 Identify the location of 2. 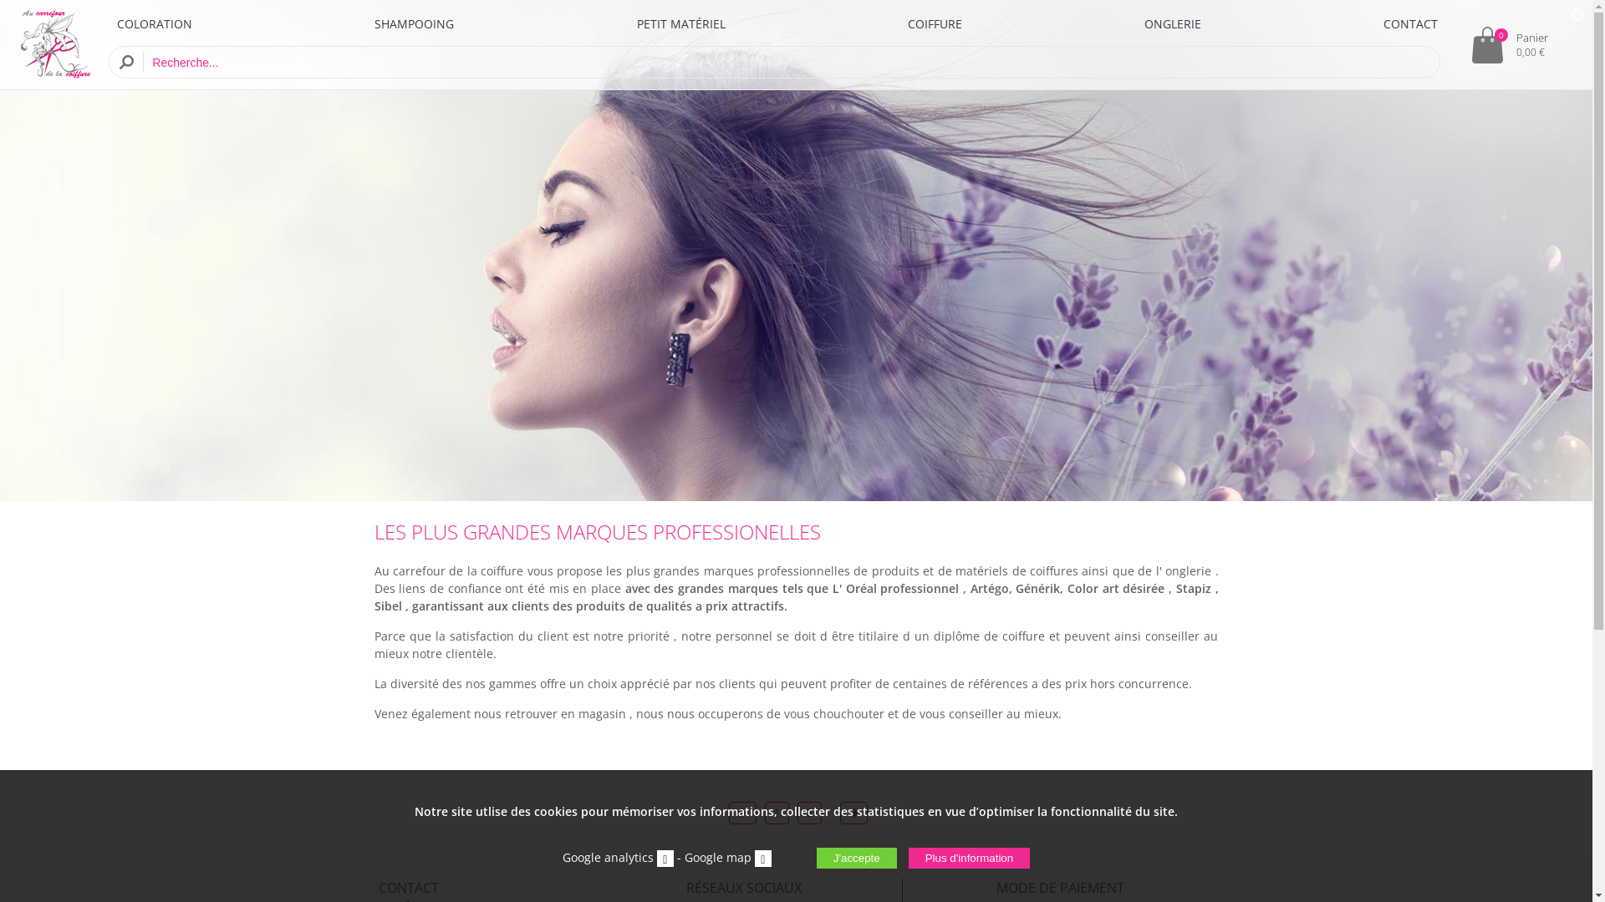
(809, 813).